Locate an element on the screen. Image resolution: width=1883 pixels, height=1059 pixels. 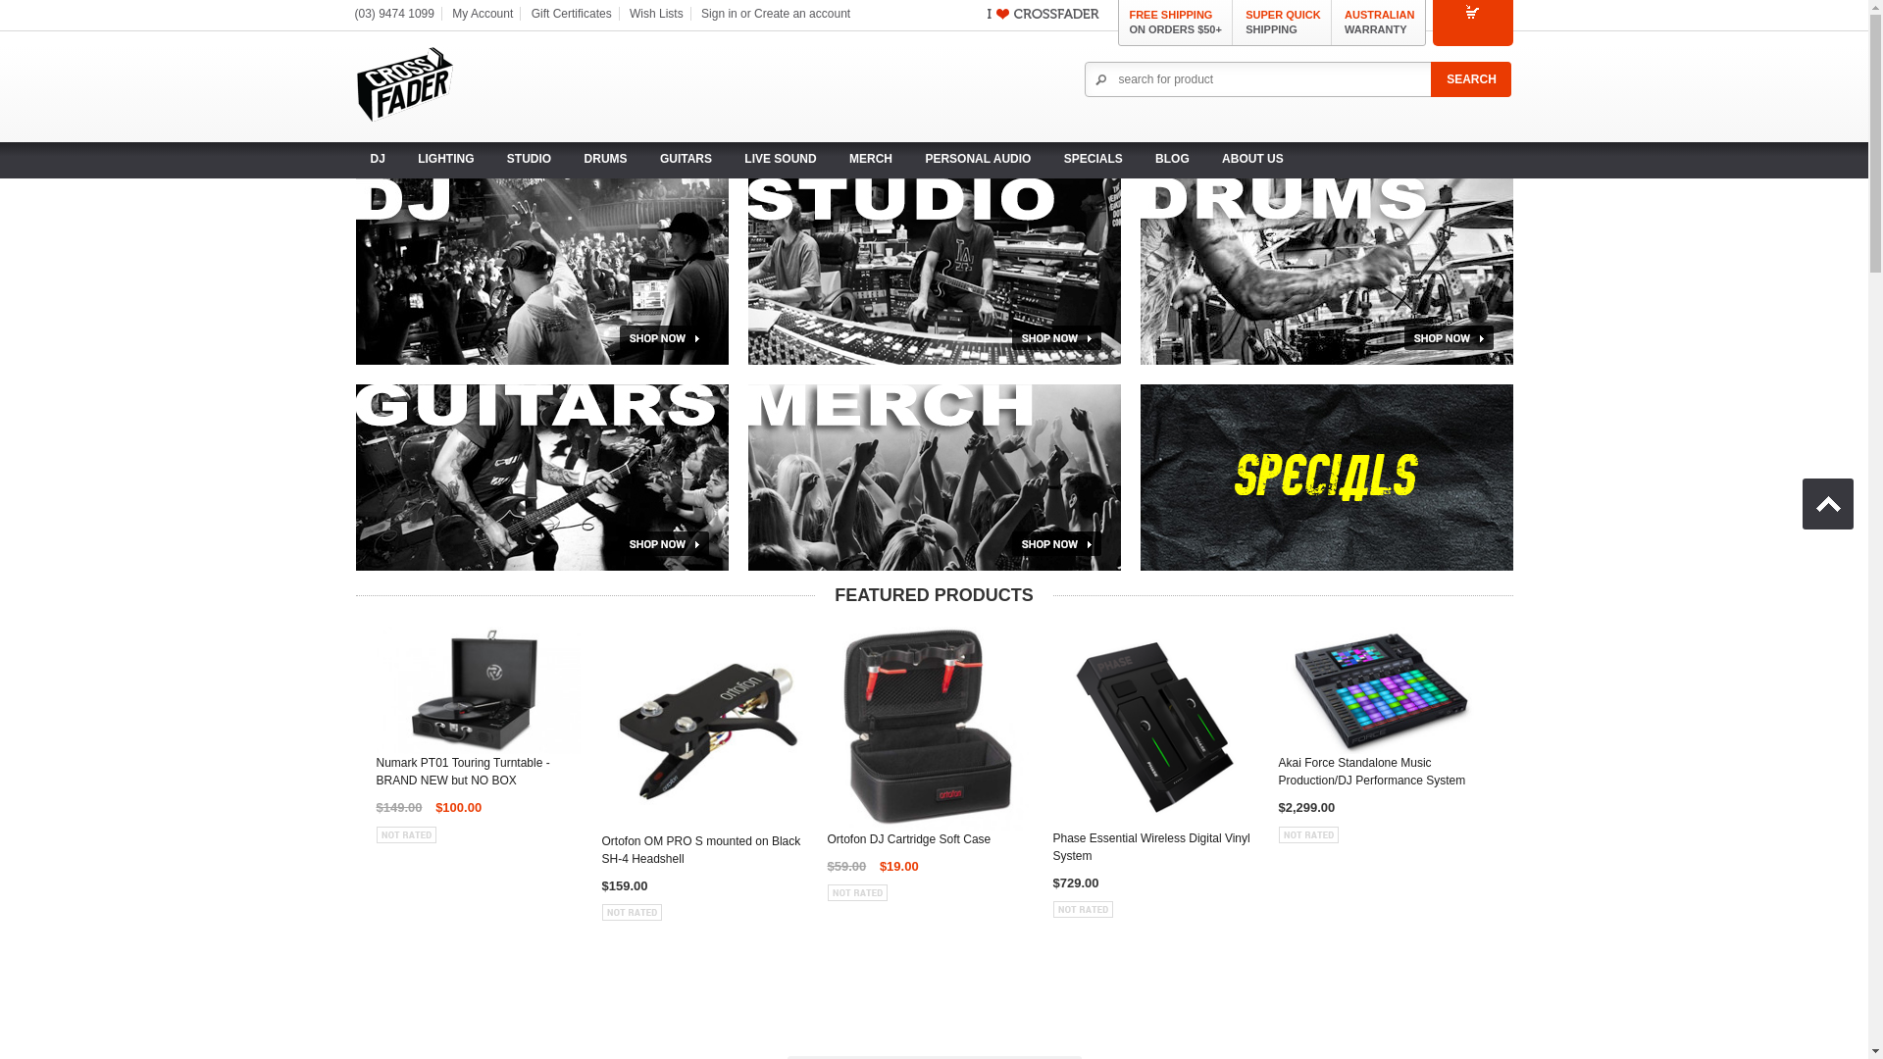
DRUMS is located at coordinates (606, 159).